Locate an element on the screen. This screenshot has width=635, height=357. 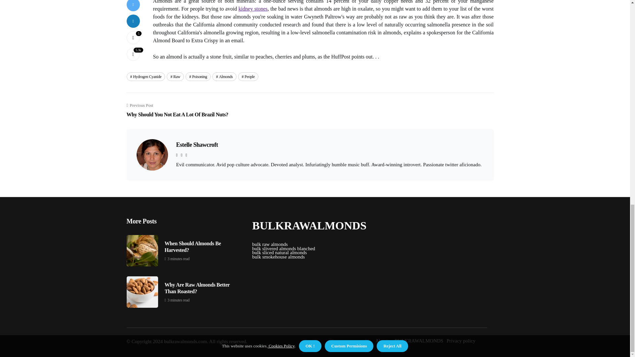
Estelle Shawcroft is located at coordinates (248, 77).